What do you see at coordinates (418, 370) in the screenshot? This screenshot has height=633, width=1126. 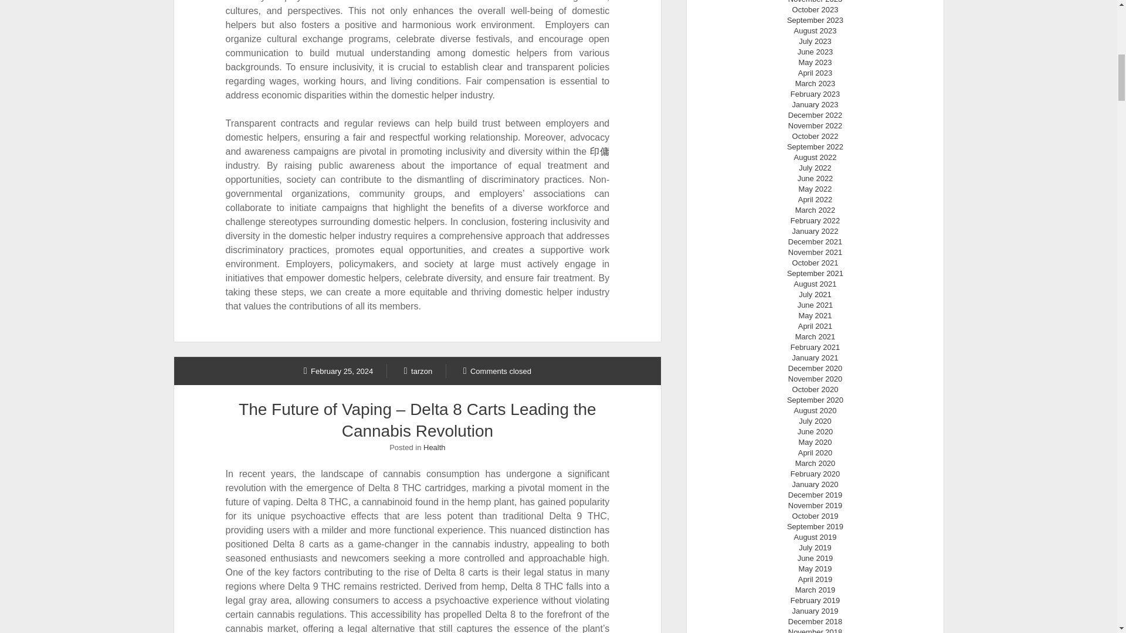 I see `tarzon` at bounding box center [418, 370].